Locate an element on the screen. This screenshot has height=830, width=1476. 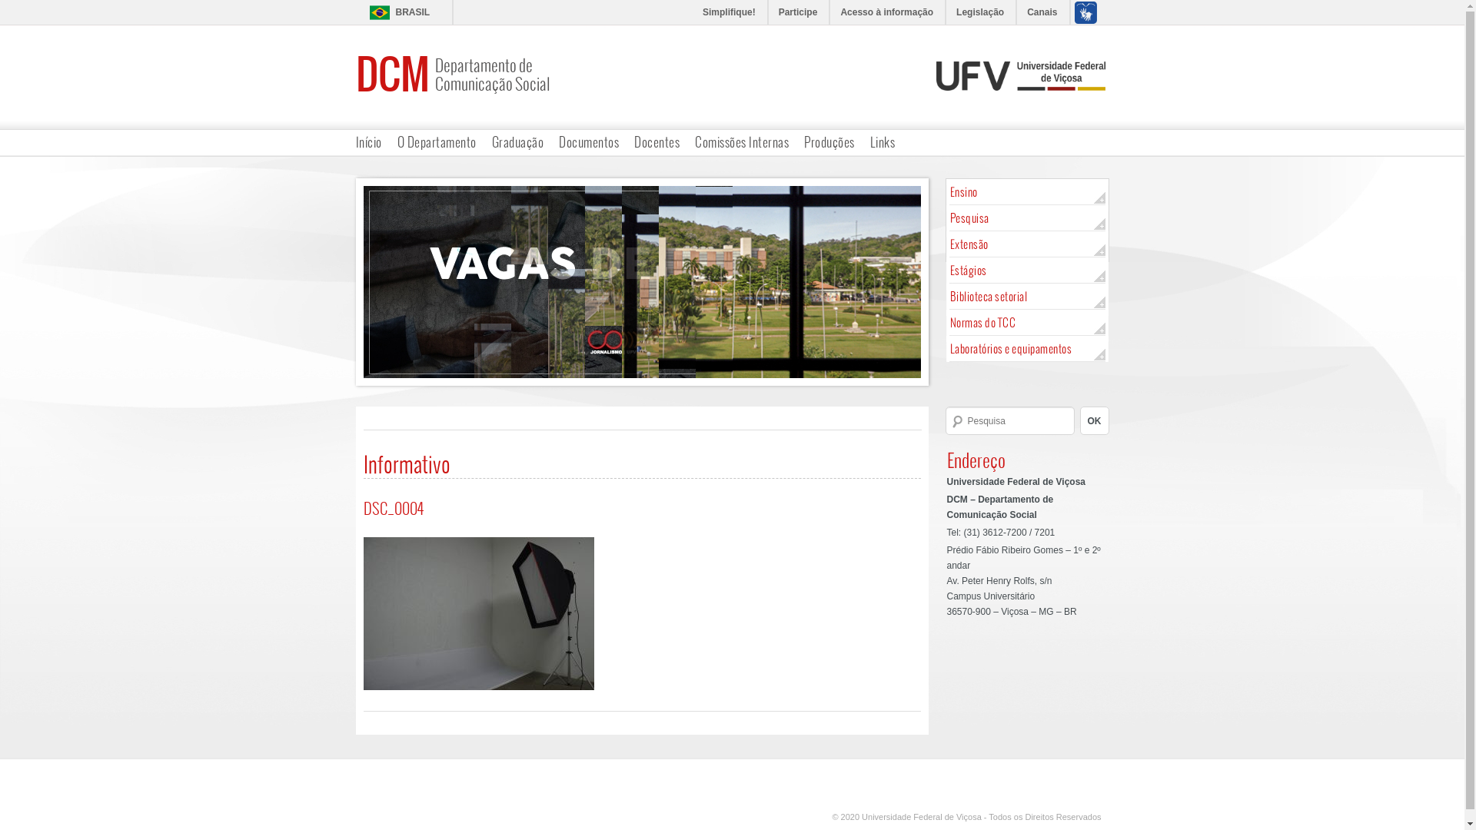
Documentos is located at coordinates (589, 141).